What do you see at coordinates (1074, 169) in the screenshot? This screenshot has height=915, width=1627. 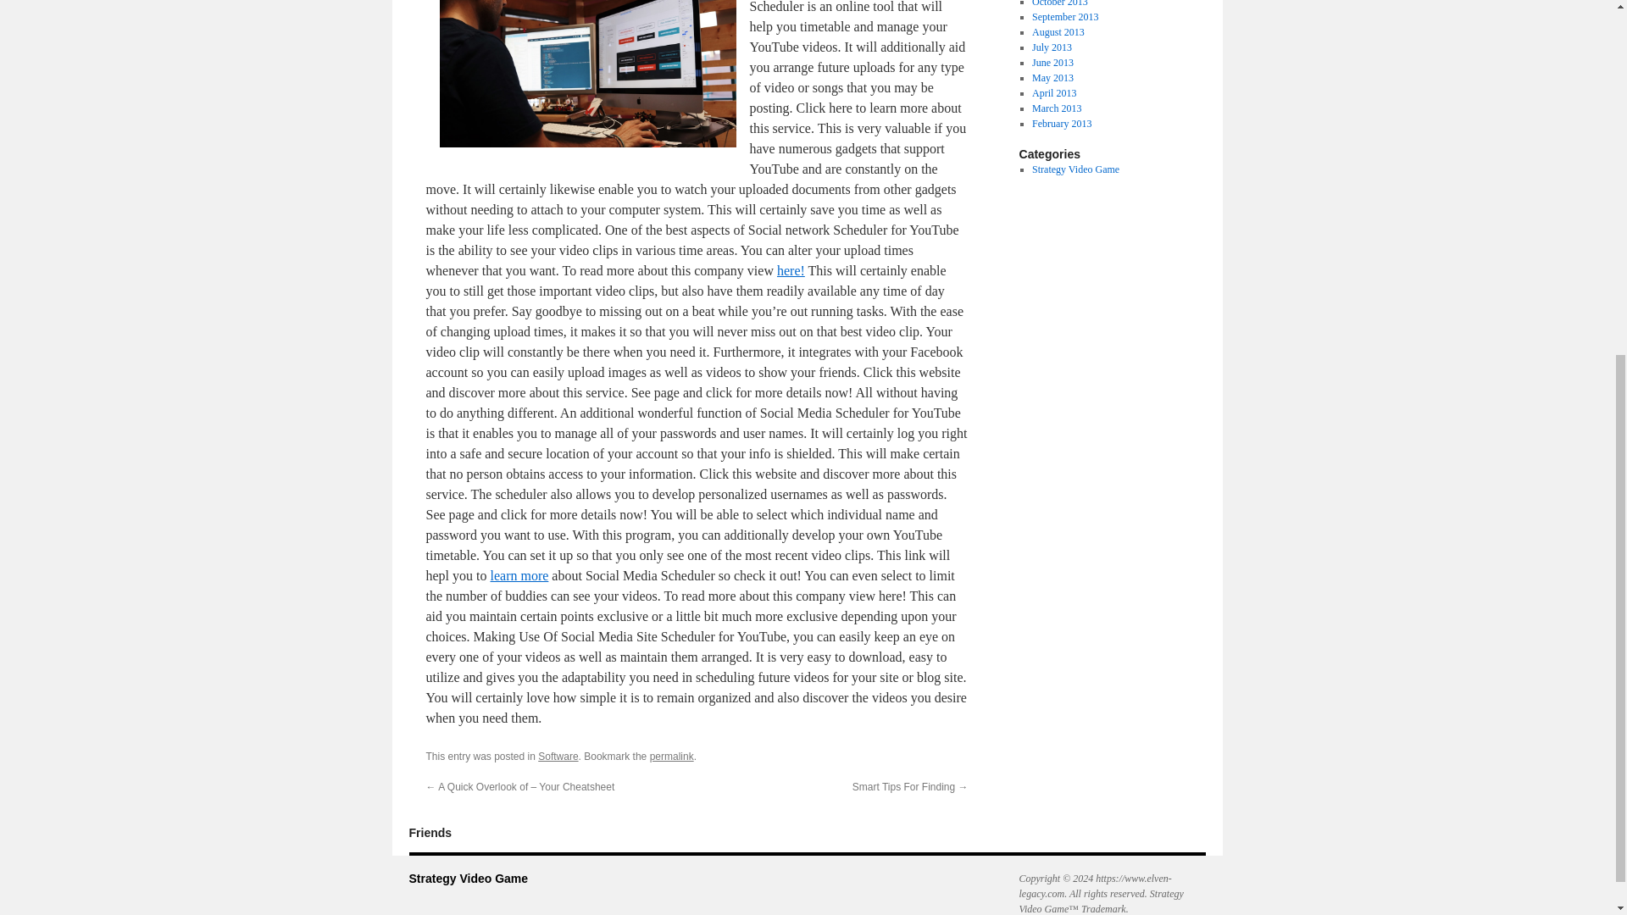 I see `Strategy Video Game` at bounding box center [1074, 169].